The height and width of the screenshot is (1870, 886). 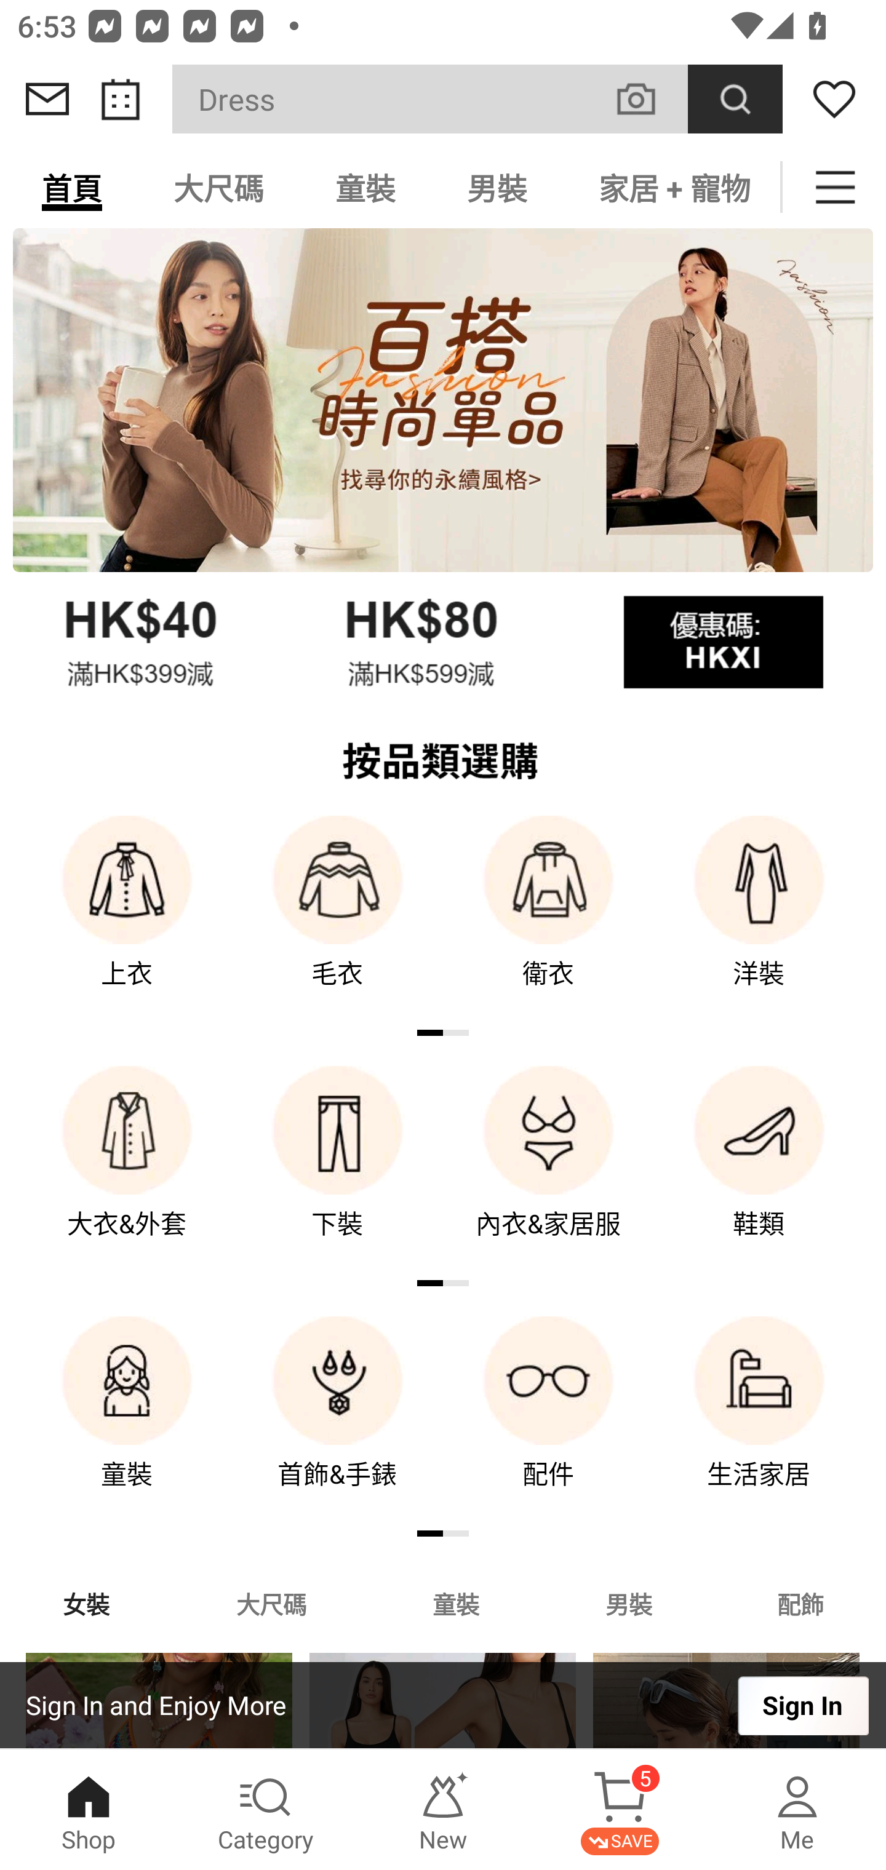 I want to click on 童裝, so click(x=365, y=187).